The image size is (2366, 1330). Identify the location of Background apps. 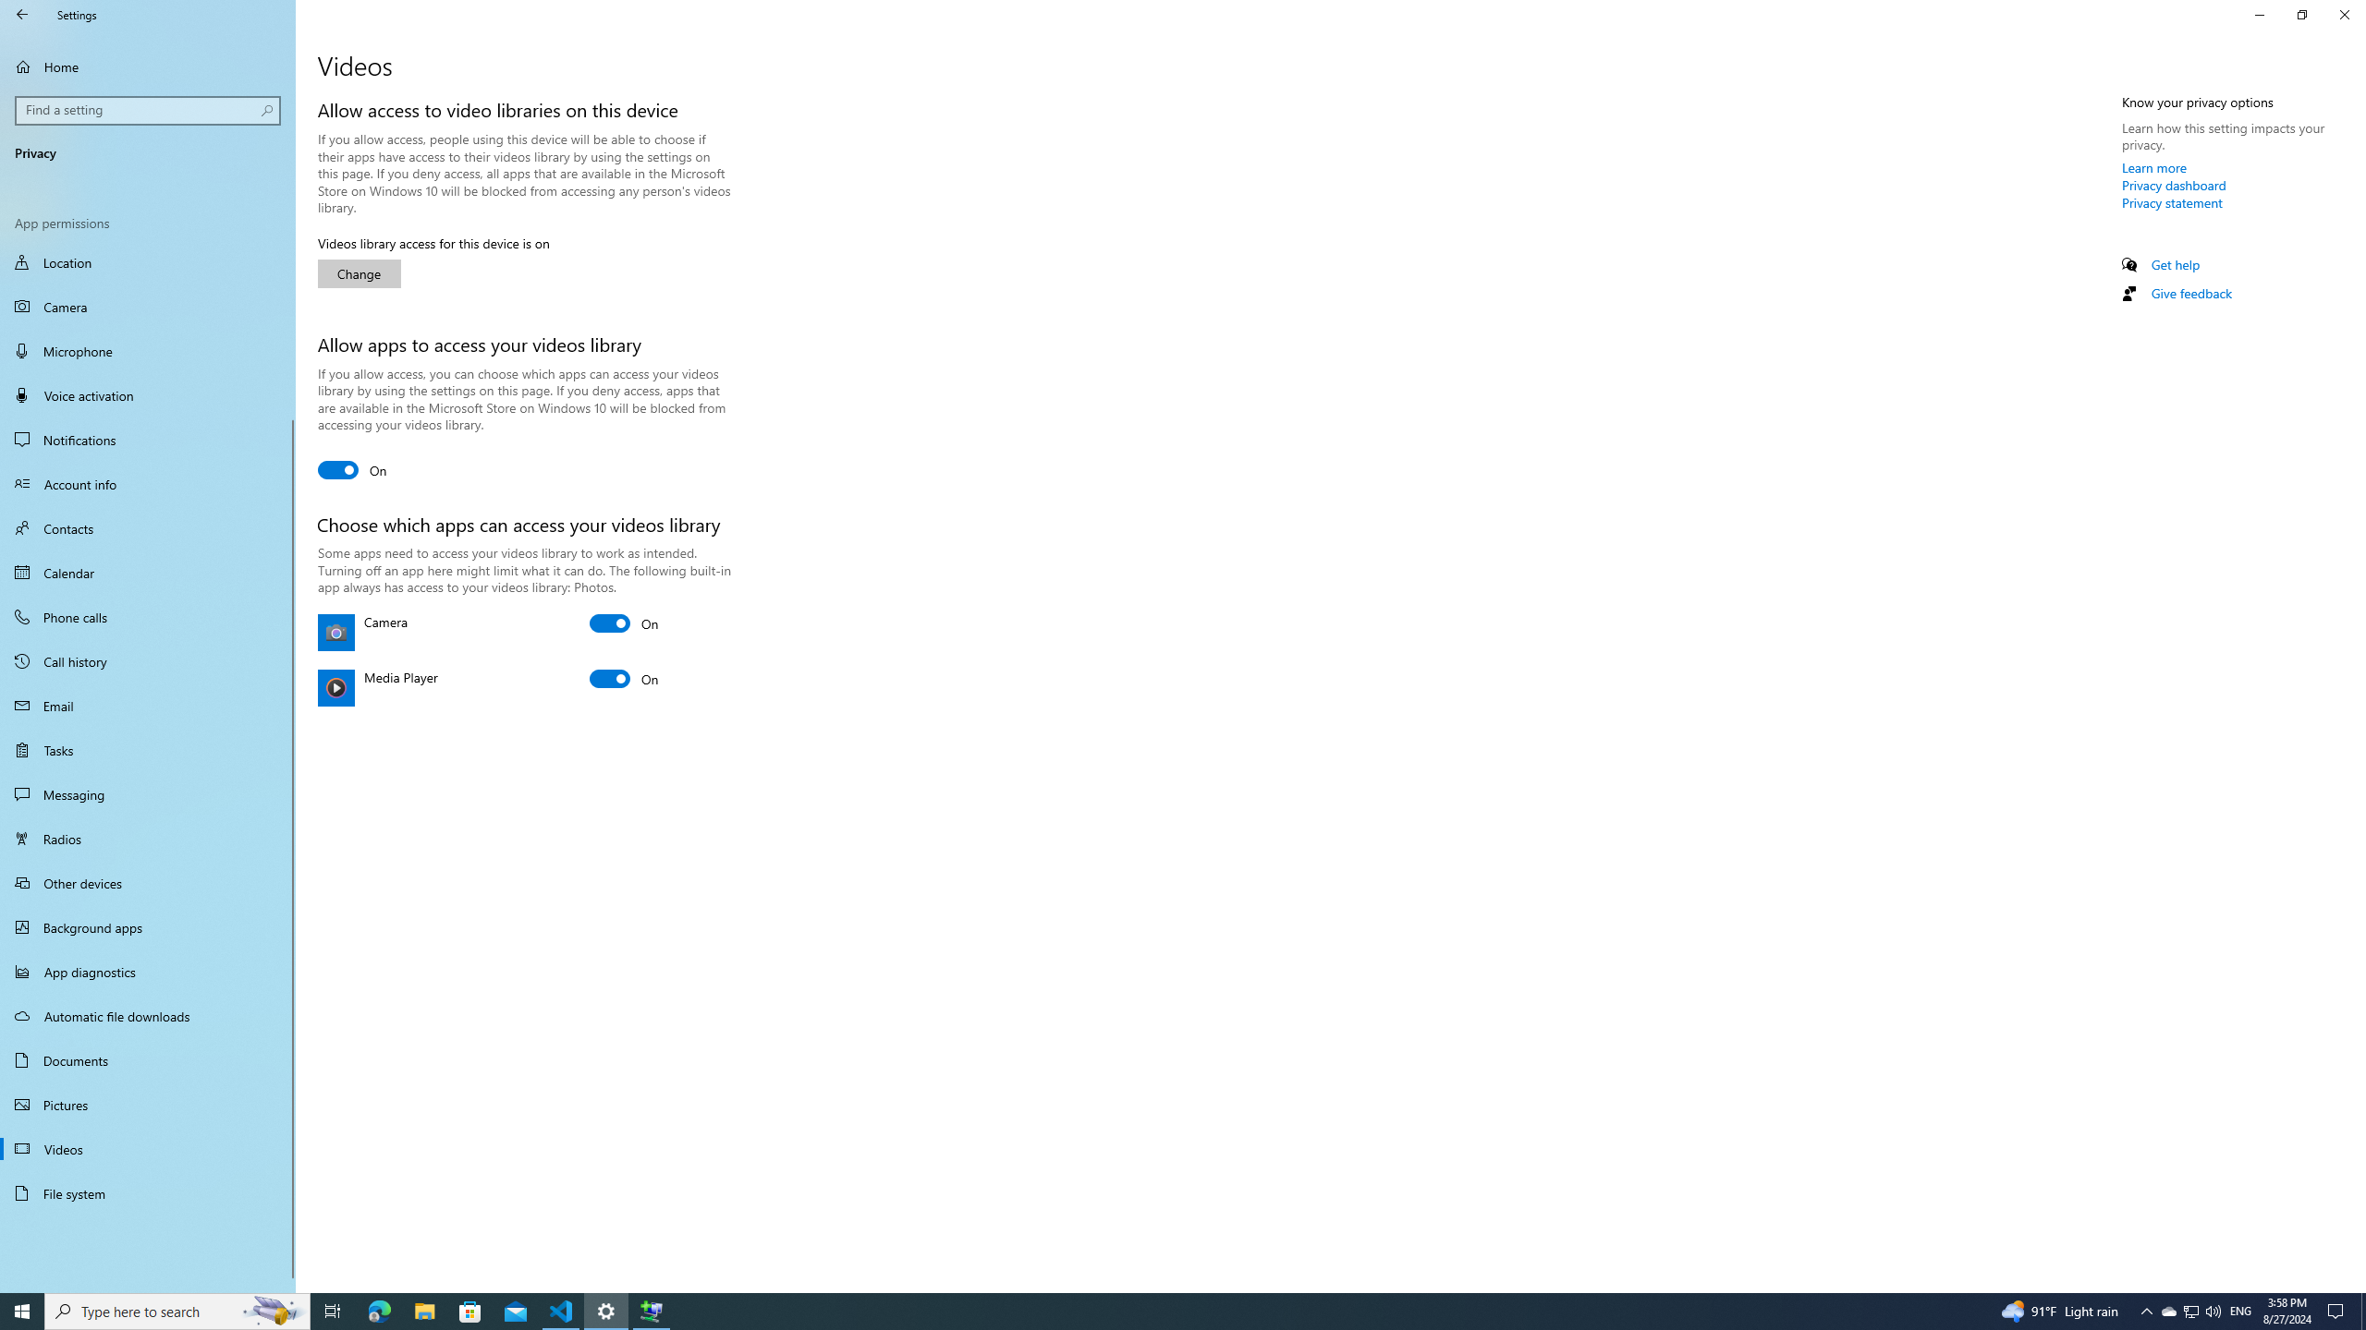
(148, 927).